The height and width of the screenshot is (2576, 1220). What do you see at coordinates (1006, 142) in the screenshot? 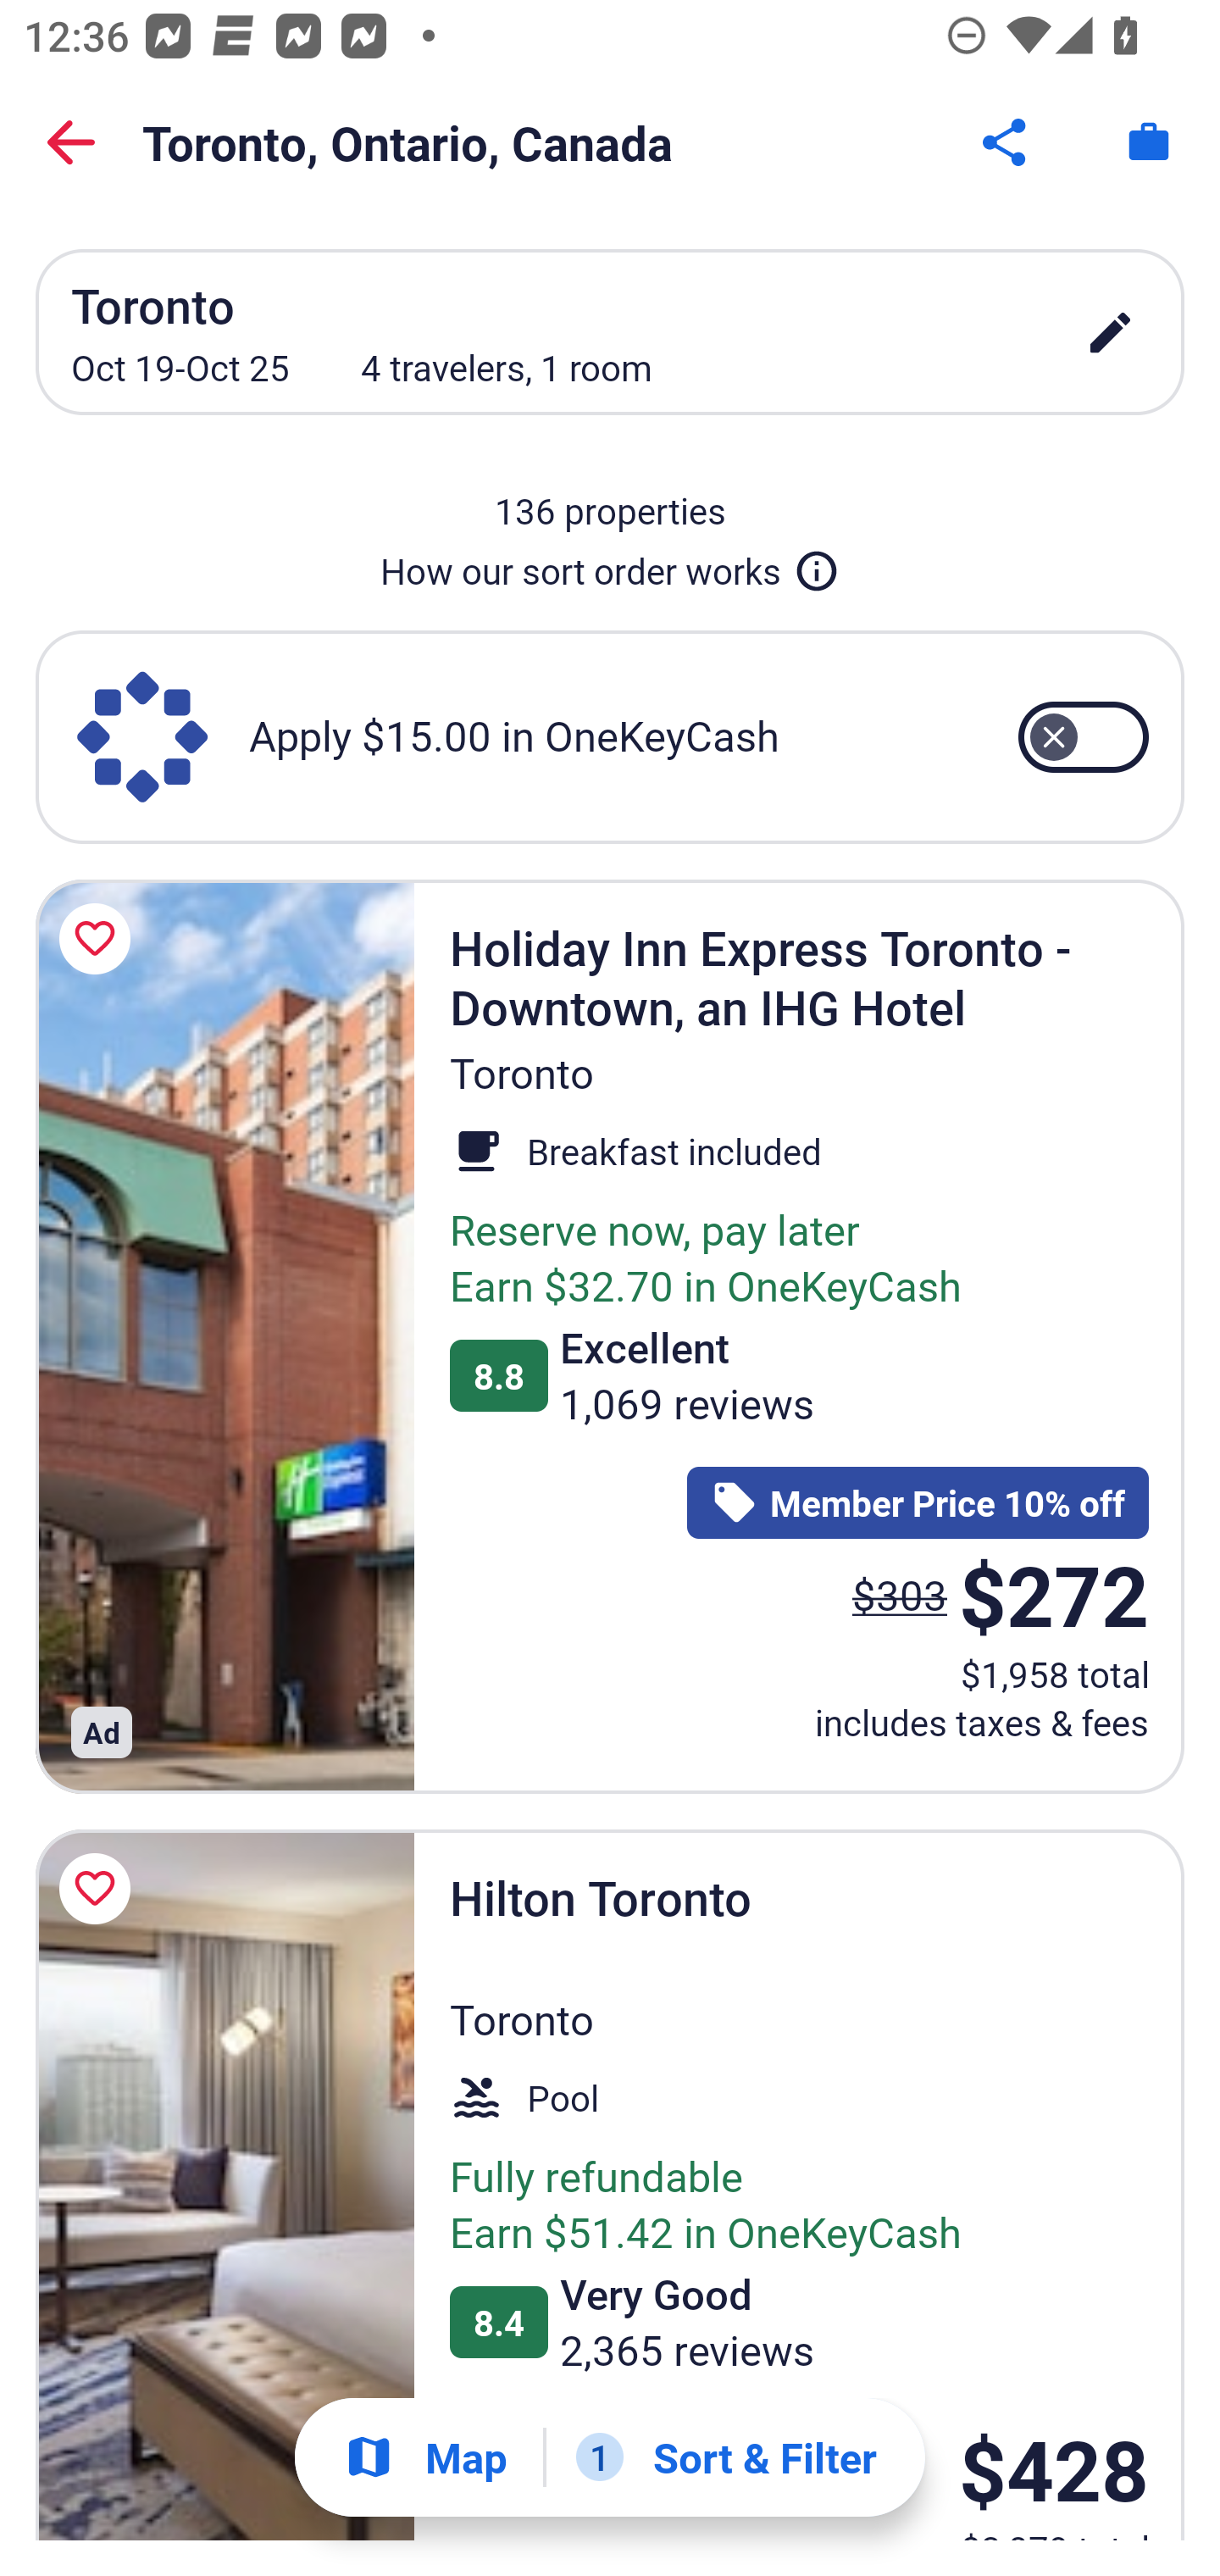
I see `Share Button` at bounding box center [1006, 142].